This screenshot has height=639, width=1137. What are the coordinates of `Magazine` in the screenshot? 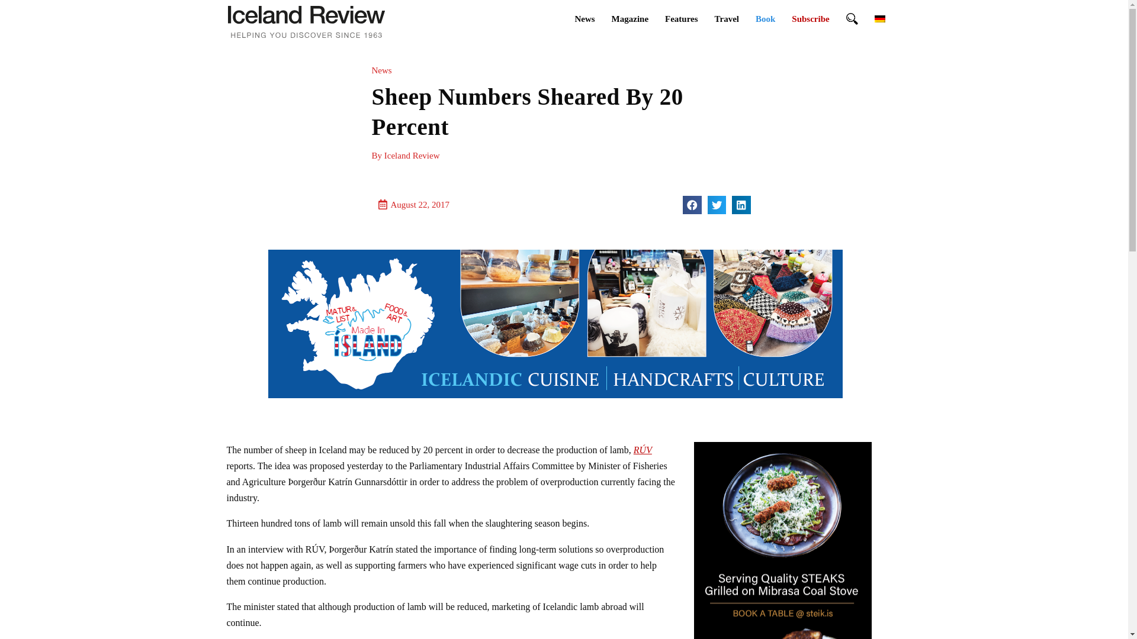 It's located at (630, 19).